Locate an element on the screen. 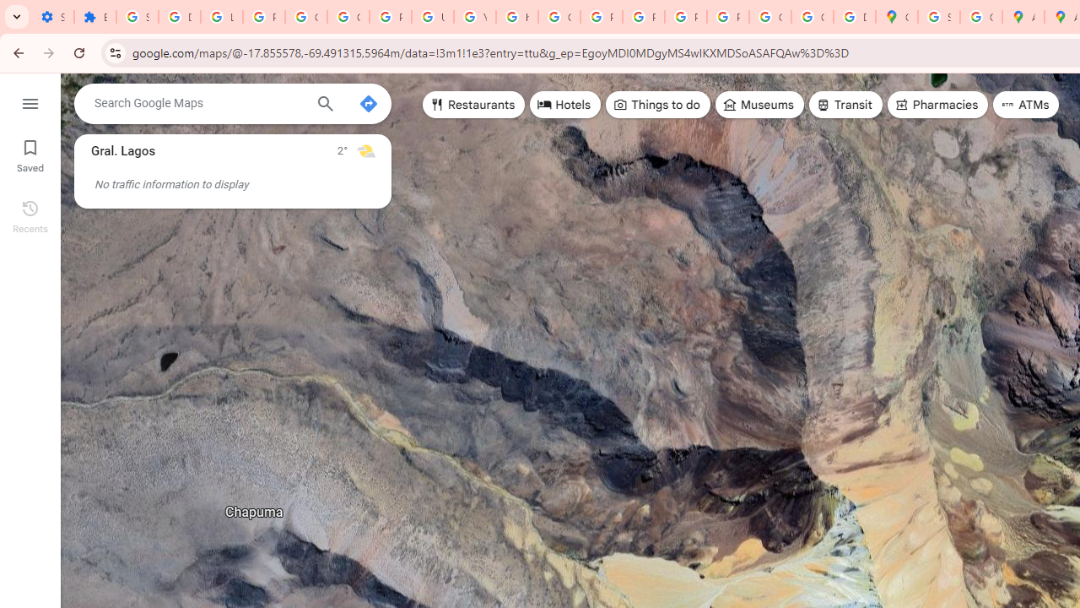 Image resolution: width=1080 pixels, height=608 pixels. Transit is located at coordinates (845, 105).